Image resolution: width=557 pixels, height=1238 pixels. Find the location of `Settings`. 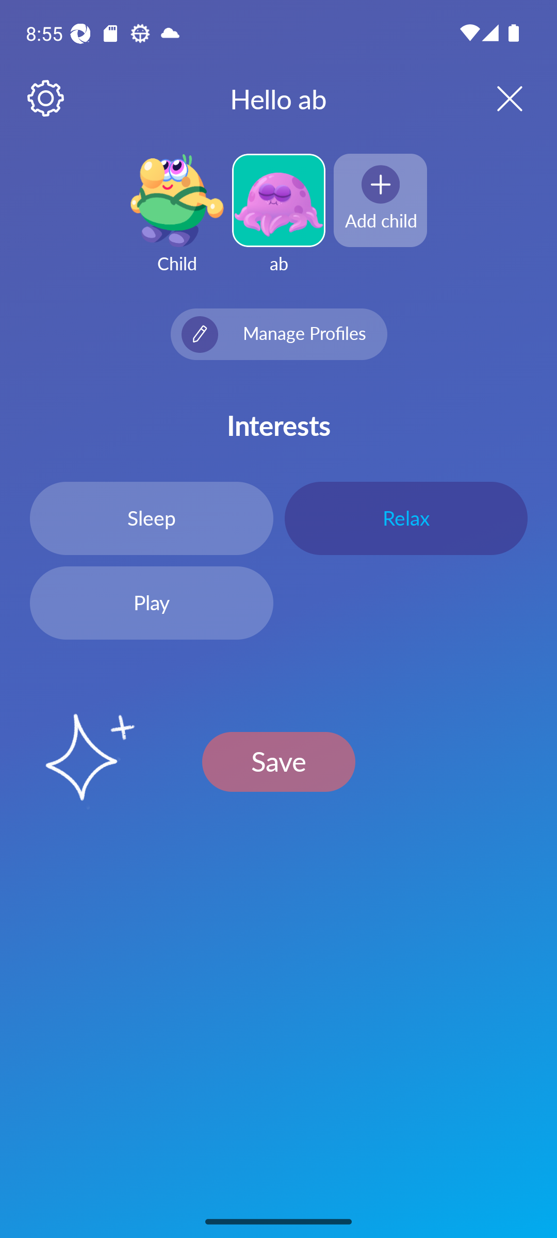

Settings is located at coordinates (46, 99).